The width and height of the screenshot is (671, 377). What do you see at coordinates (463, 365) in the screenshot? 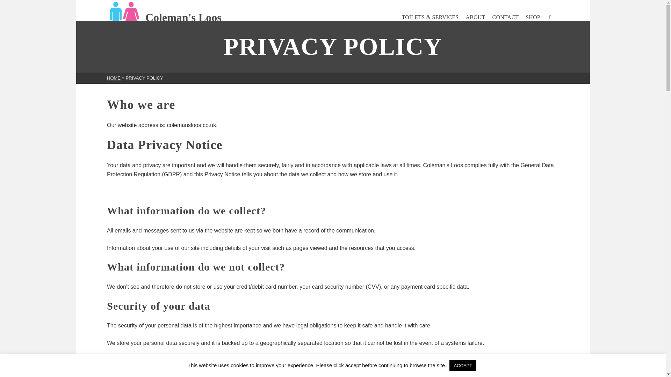
I see `ACCEPT` at bounding box center [463, 365].